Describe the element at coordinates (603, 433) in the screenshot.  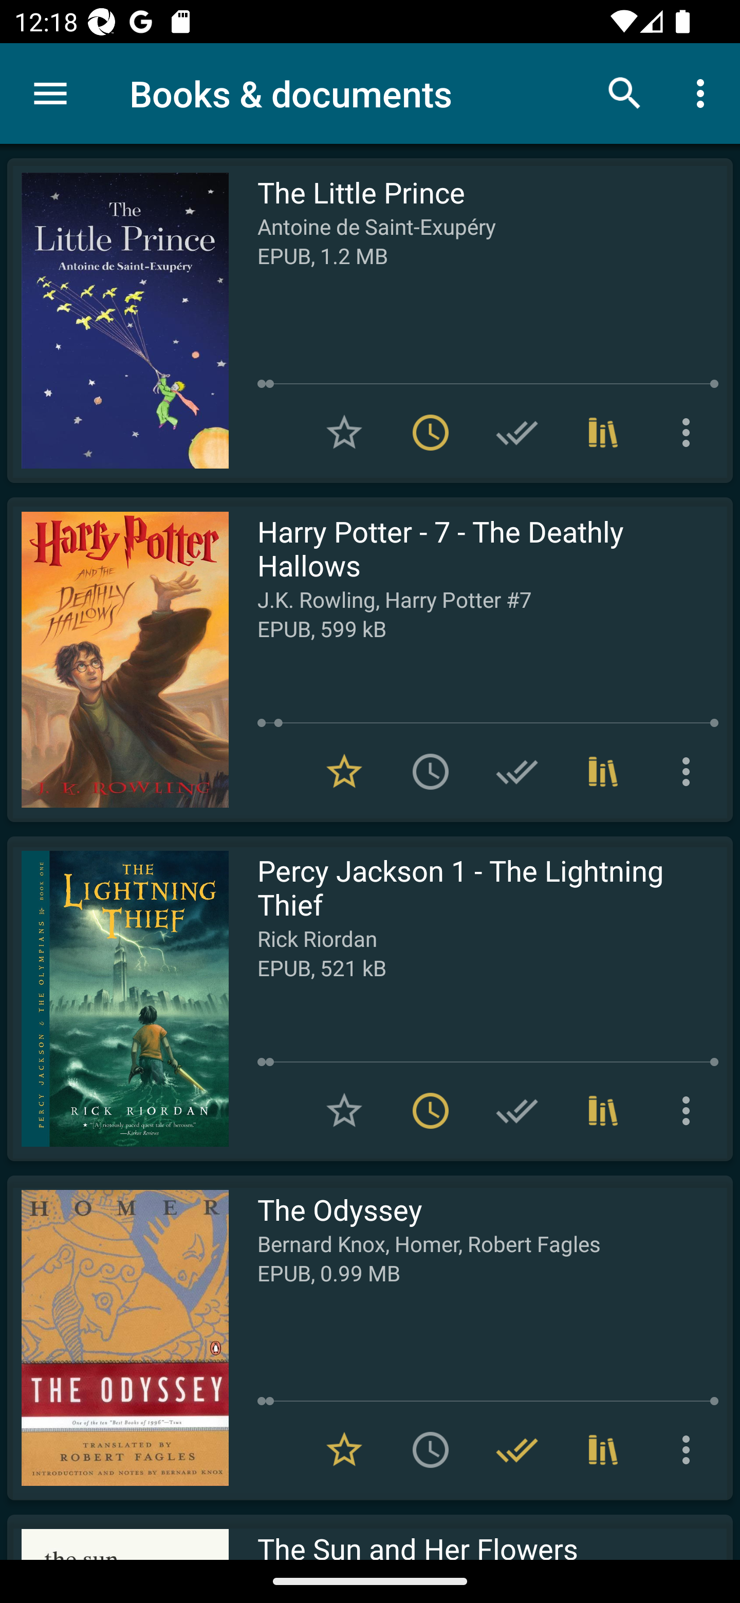
I see `Collections (1)` at that location.